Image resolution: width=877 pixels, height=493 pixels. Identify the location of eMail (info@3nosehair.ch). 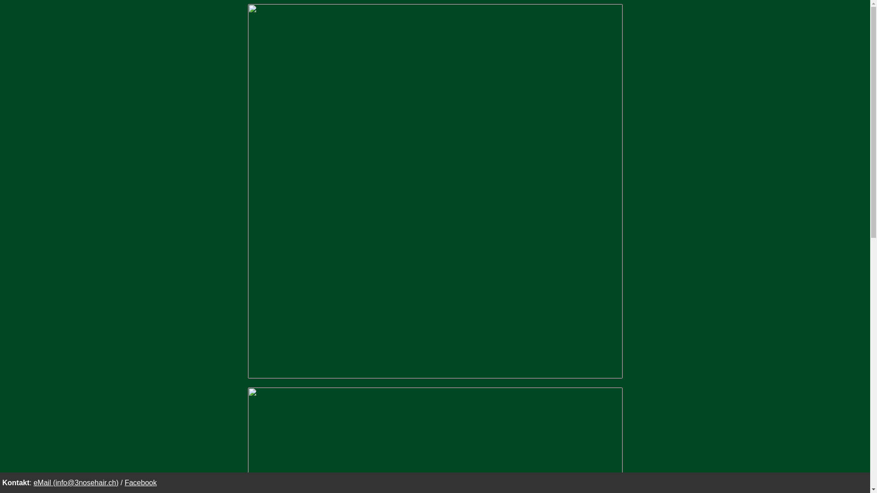
(76, 483).